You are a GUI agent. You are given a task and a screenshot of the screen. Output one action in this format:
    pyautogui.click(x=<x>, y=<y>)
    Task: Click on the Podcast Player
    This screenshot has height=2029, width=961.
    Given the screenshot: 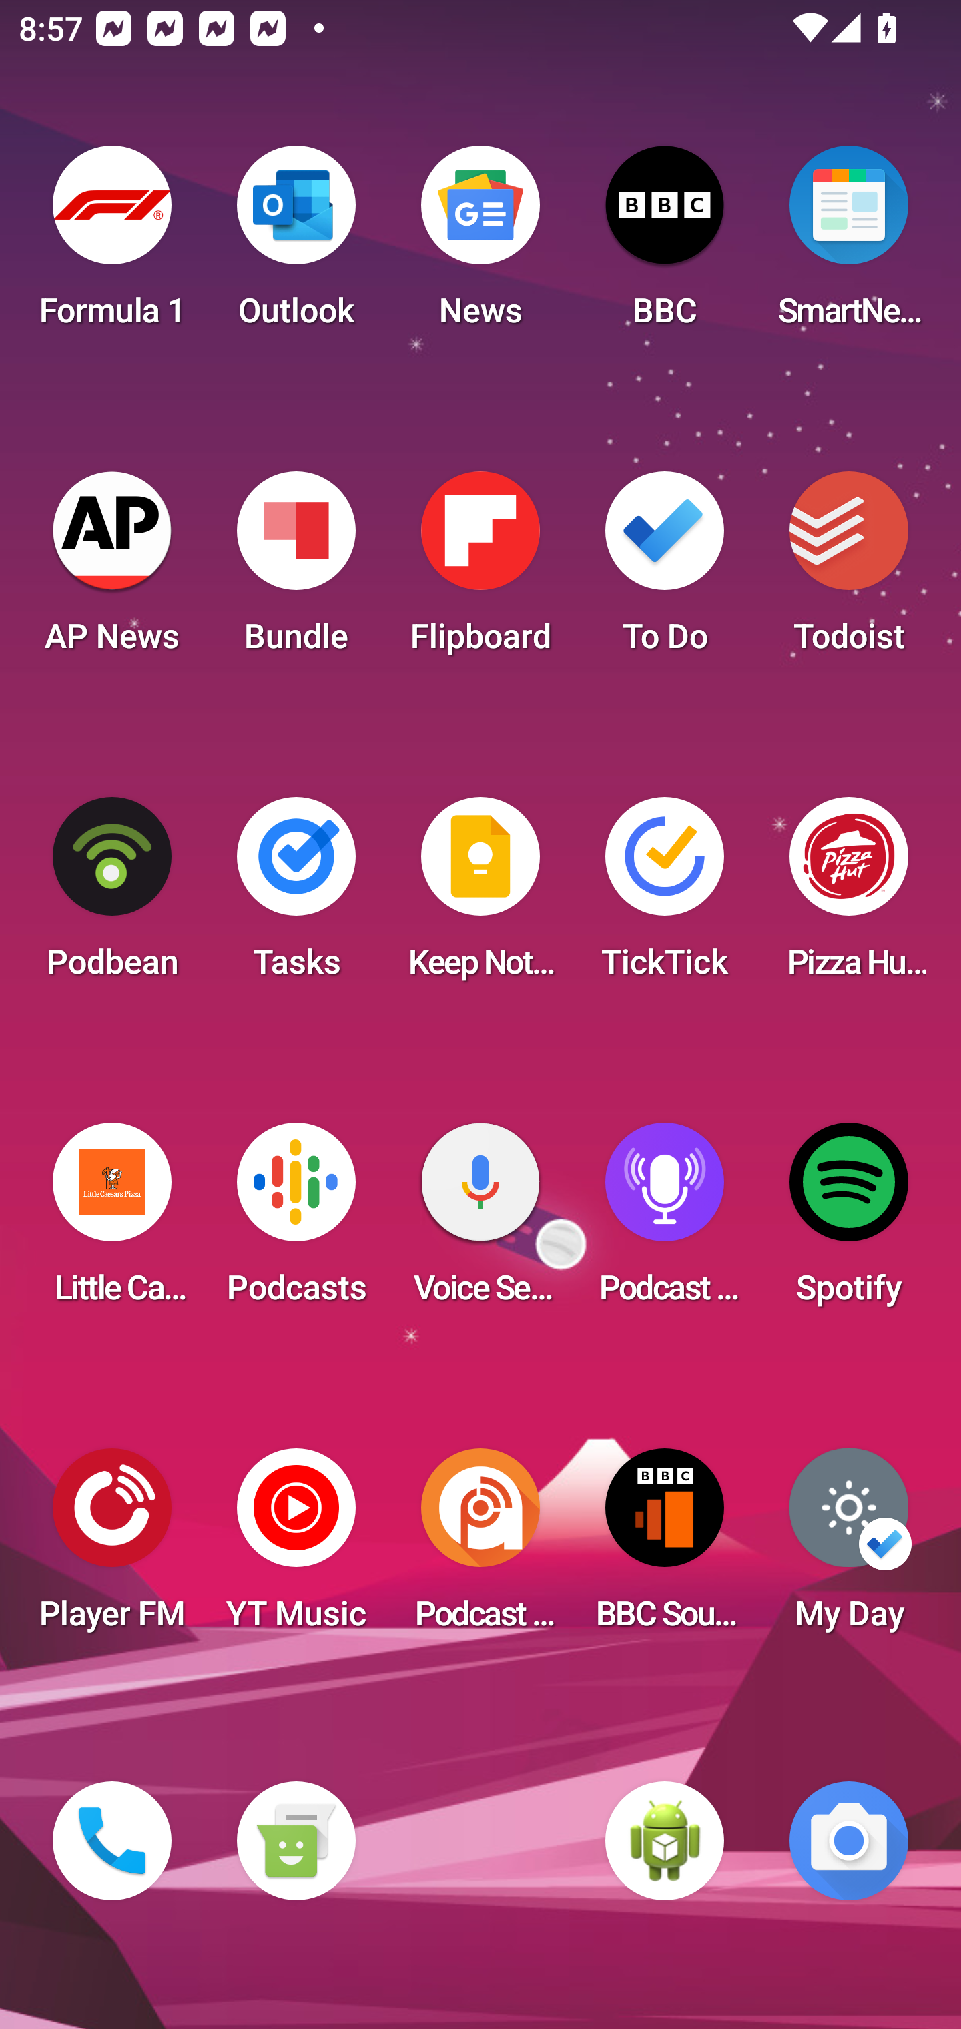 What is the action you would take?
    pyautogui.click(x=665, y=1221)
    